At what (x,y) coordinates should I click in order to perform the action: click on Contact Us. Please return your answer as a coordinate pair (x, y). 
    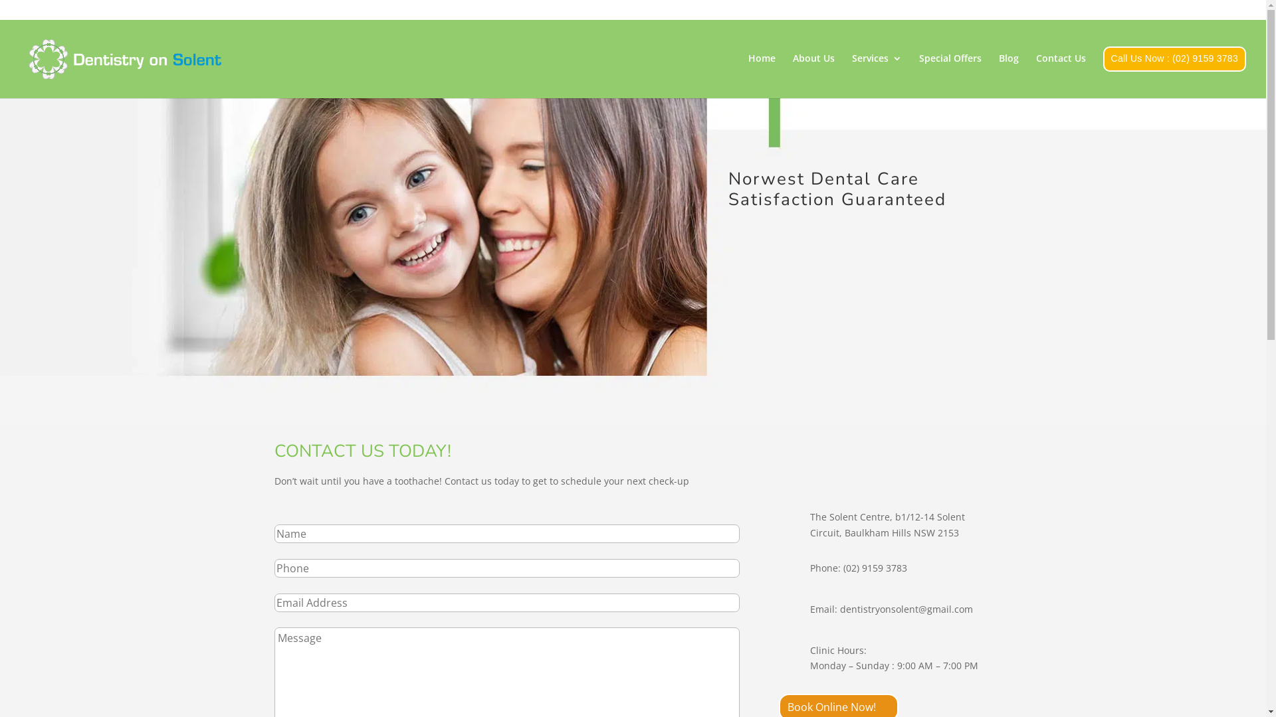
    Looking at the image, I should click on (1061, 72).